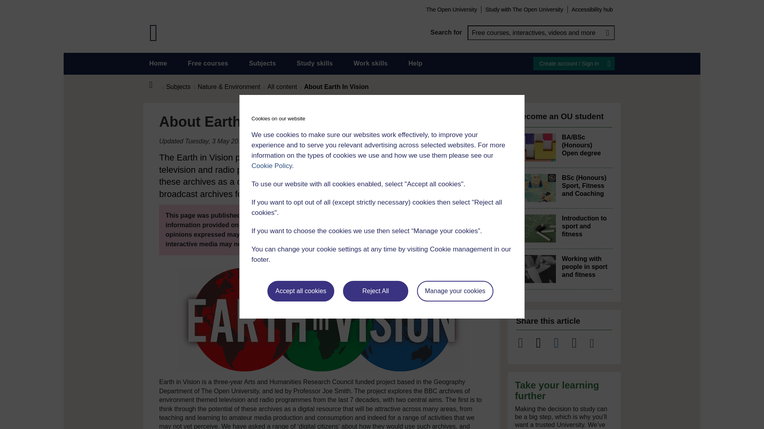 This screenshot has width=764, height=429. Describe the element at coordinates (271, 166) in the screenshot. I see `Cookie Policy` at that location.